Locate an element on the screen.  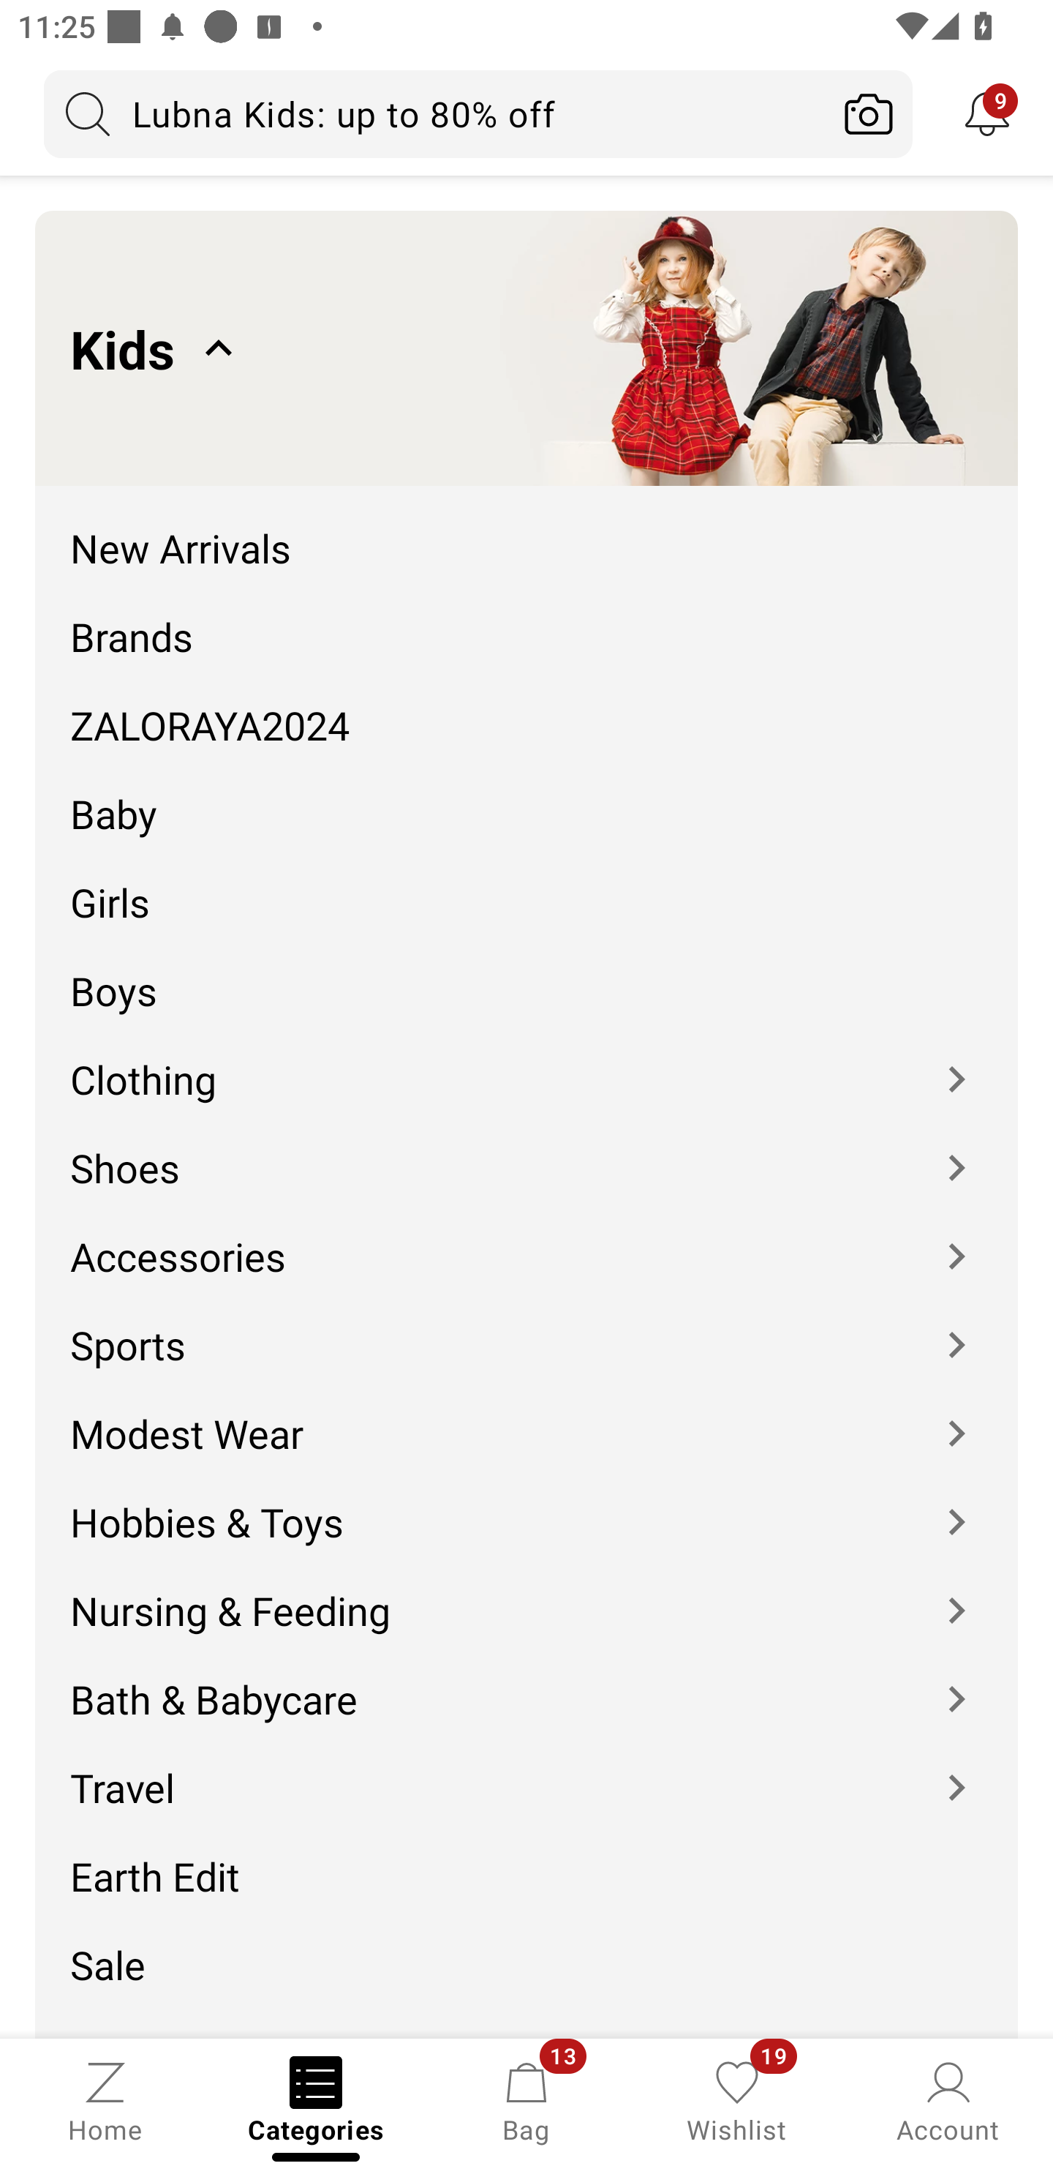
Modest Wear is located at coordinates (526, 1415).